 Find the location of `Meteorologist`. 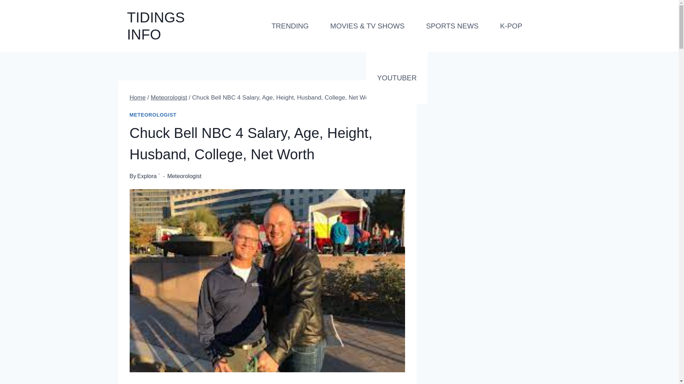

Meteorologist is located at coordinates (169, 97).